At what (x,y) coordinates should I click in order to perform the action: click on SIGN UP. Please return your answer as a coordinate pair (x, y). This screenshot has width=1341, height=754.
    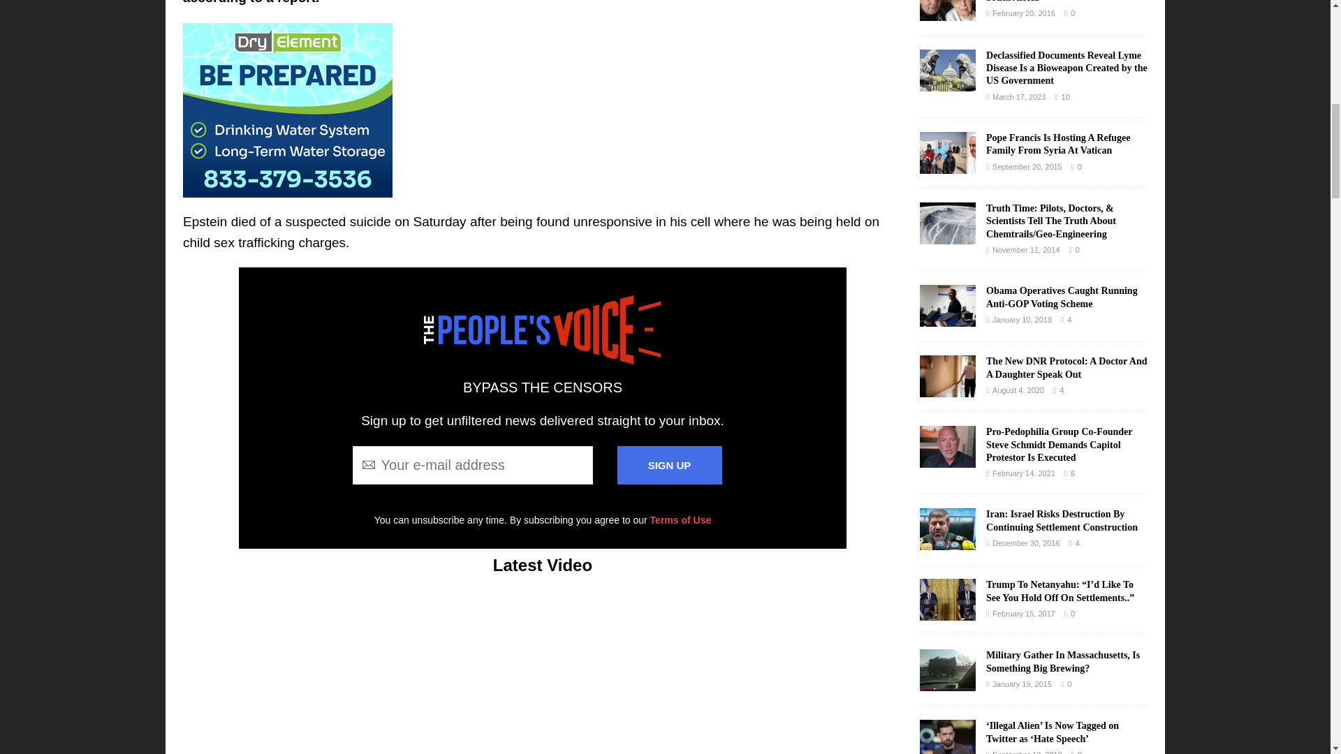
    Looking at the image, I should click on (669, 465).